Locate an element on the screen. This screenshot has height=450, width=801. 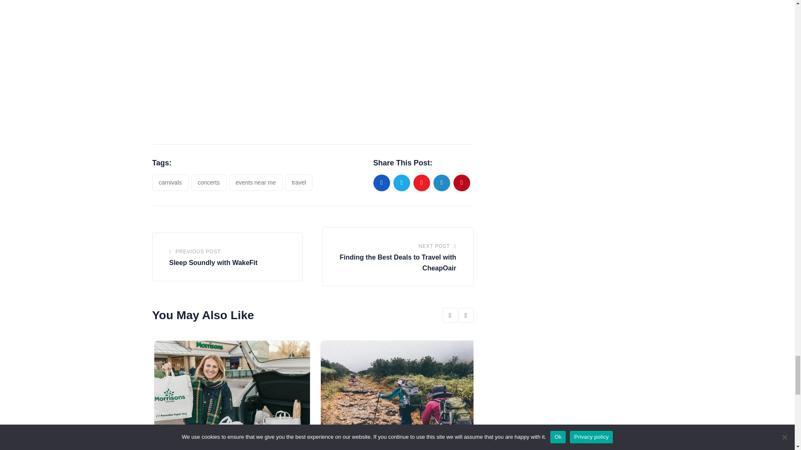
travel is located at coordinates (299, 183).